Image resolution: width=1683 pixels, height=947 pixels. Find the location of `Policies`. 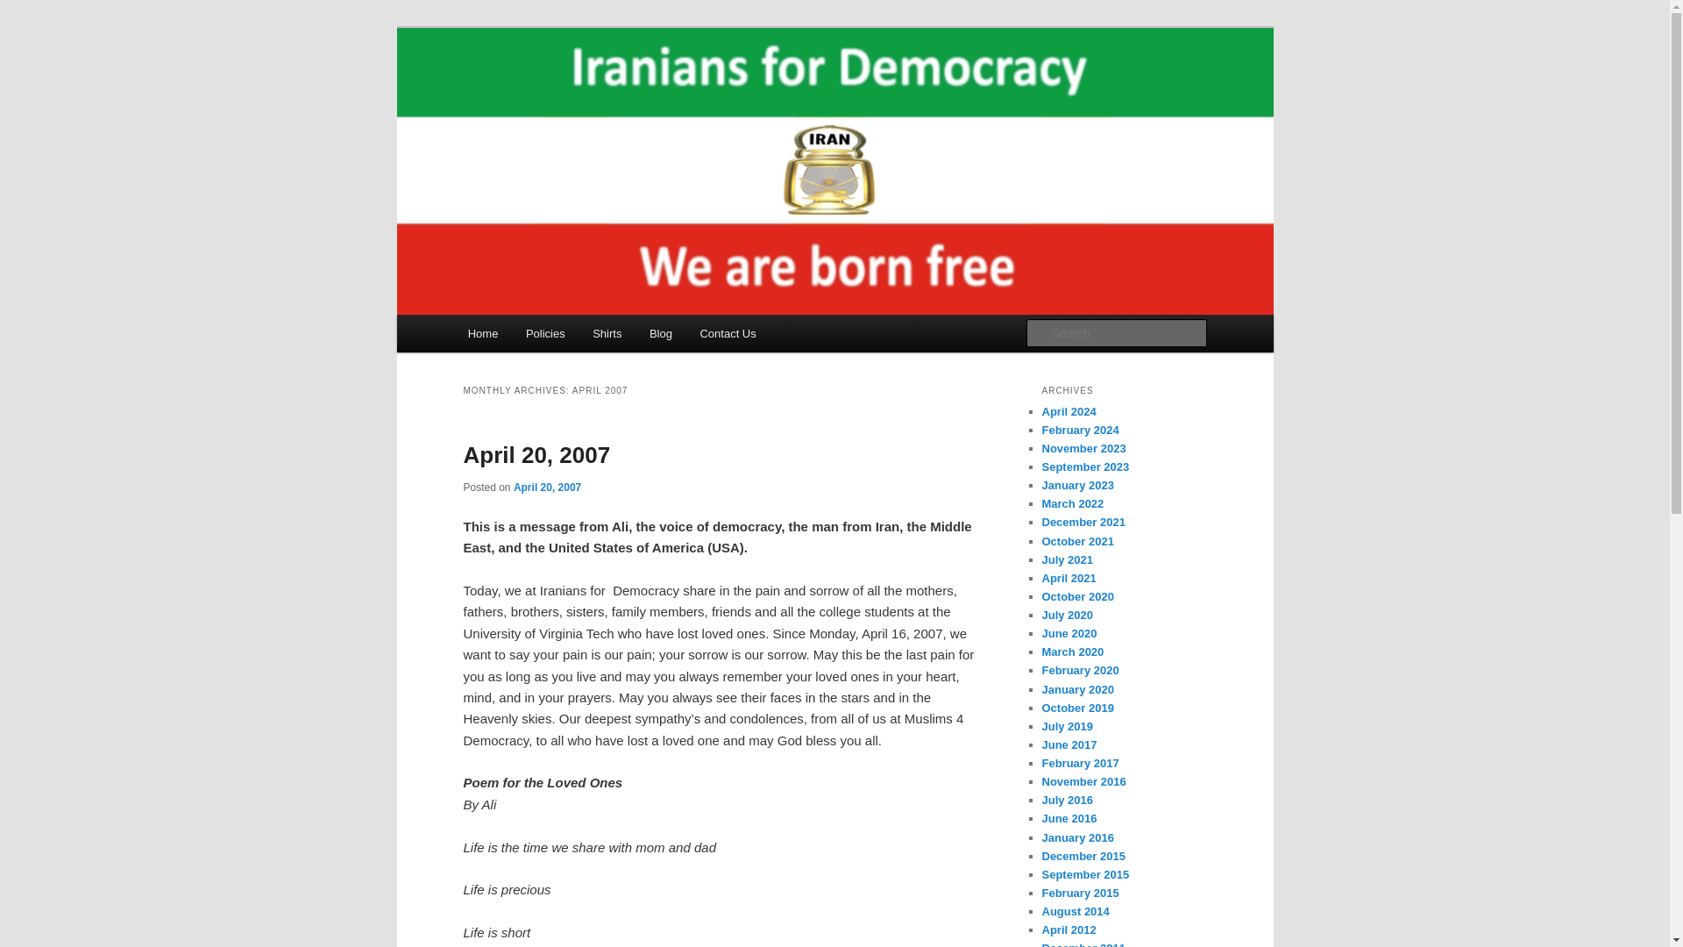

Policies is located at coordinates (545, 333).